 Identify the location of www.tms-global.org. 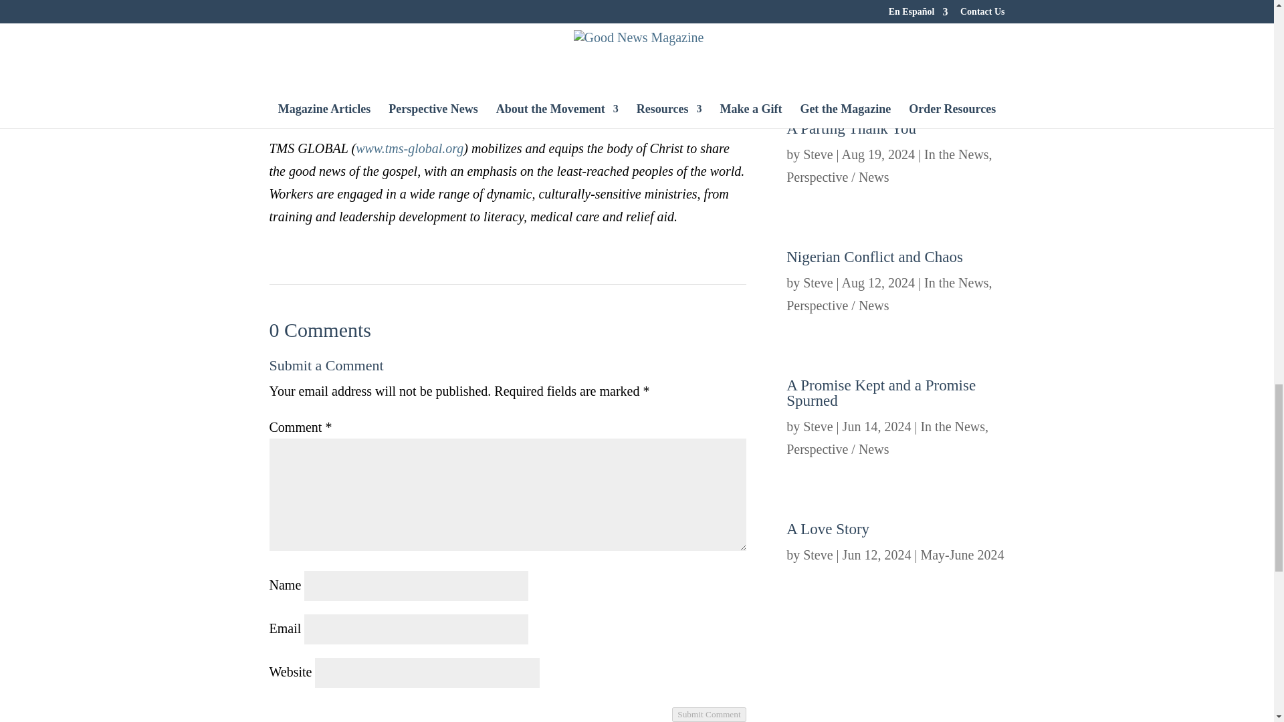
(409, 148).